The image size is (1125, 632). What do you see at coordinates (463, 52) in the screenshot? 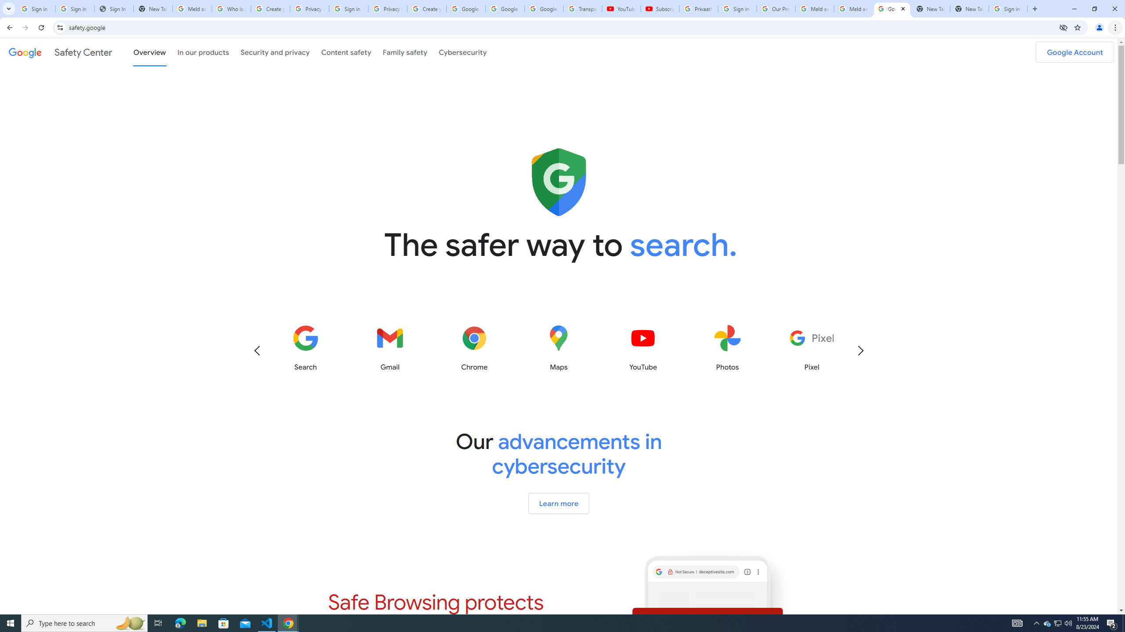
I see `Cybersecurity` at bounding box center [463, 52].